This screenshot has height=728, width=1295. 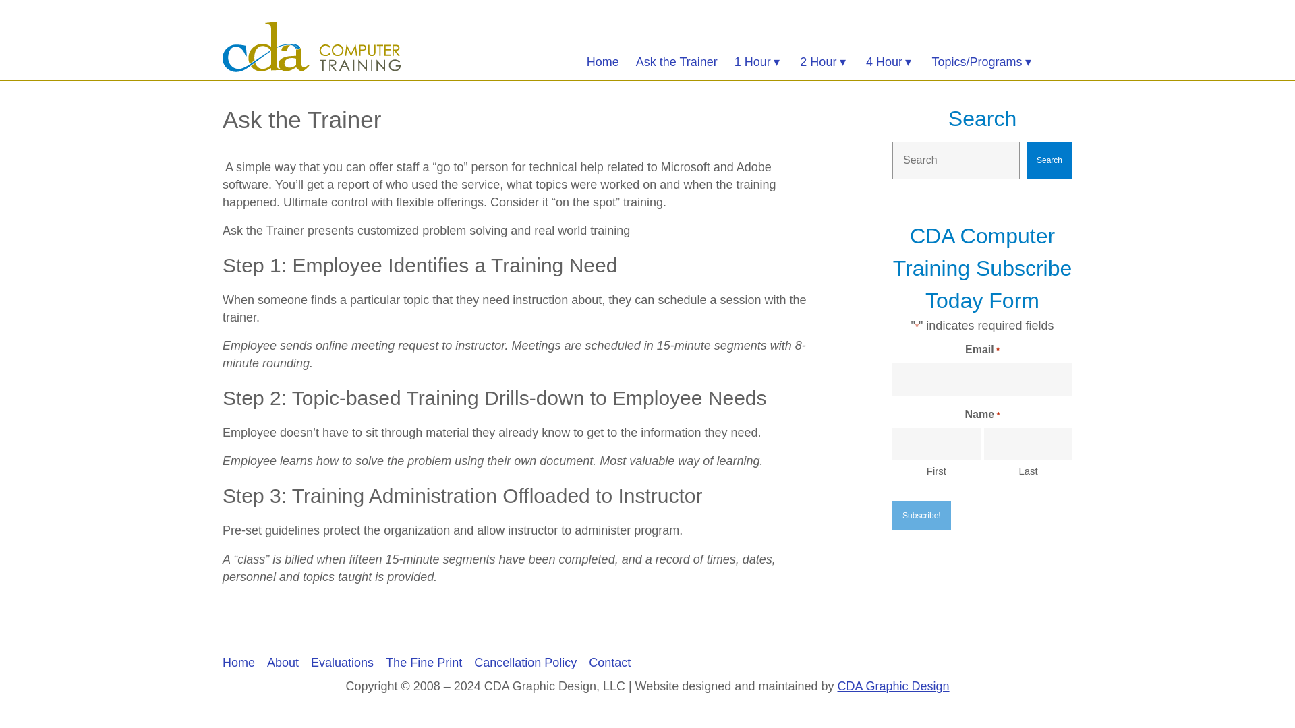 I want to click on CDA Computer Training, so click(x=312, y=47).